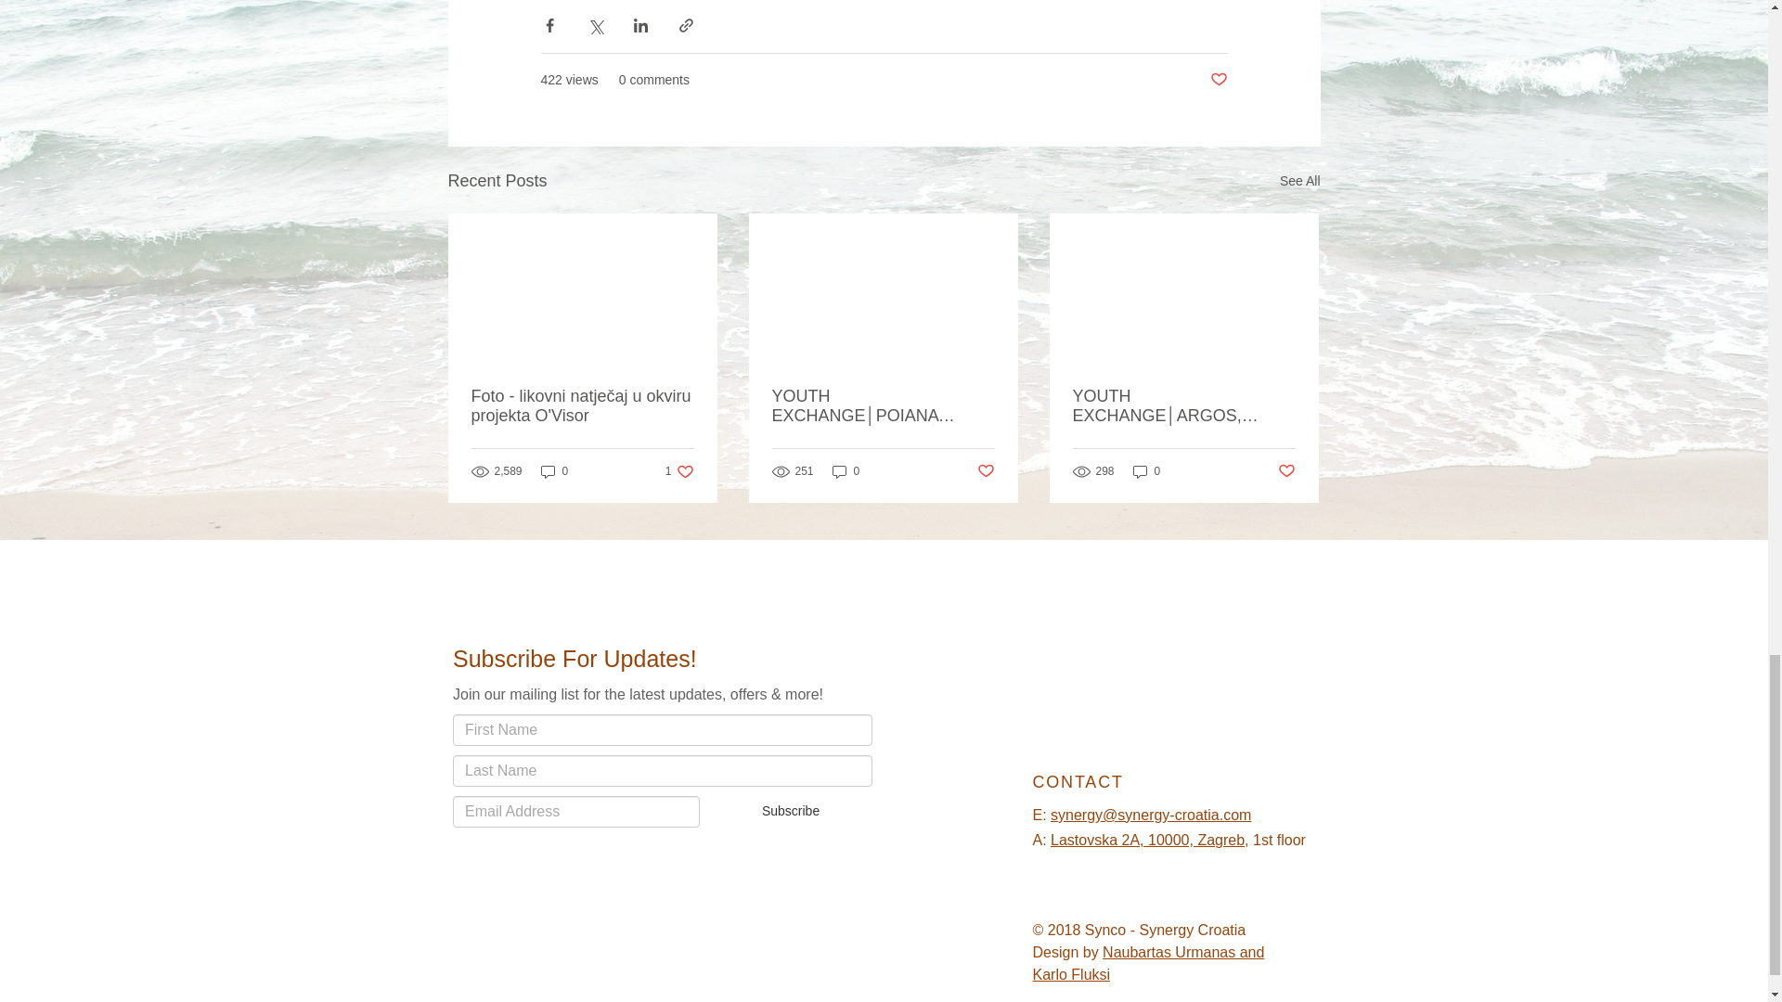 The width and height of the screenshot is (1782, 1002). I want to click on See All, so click(1299, 181).